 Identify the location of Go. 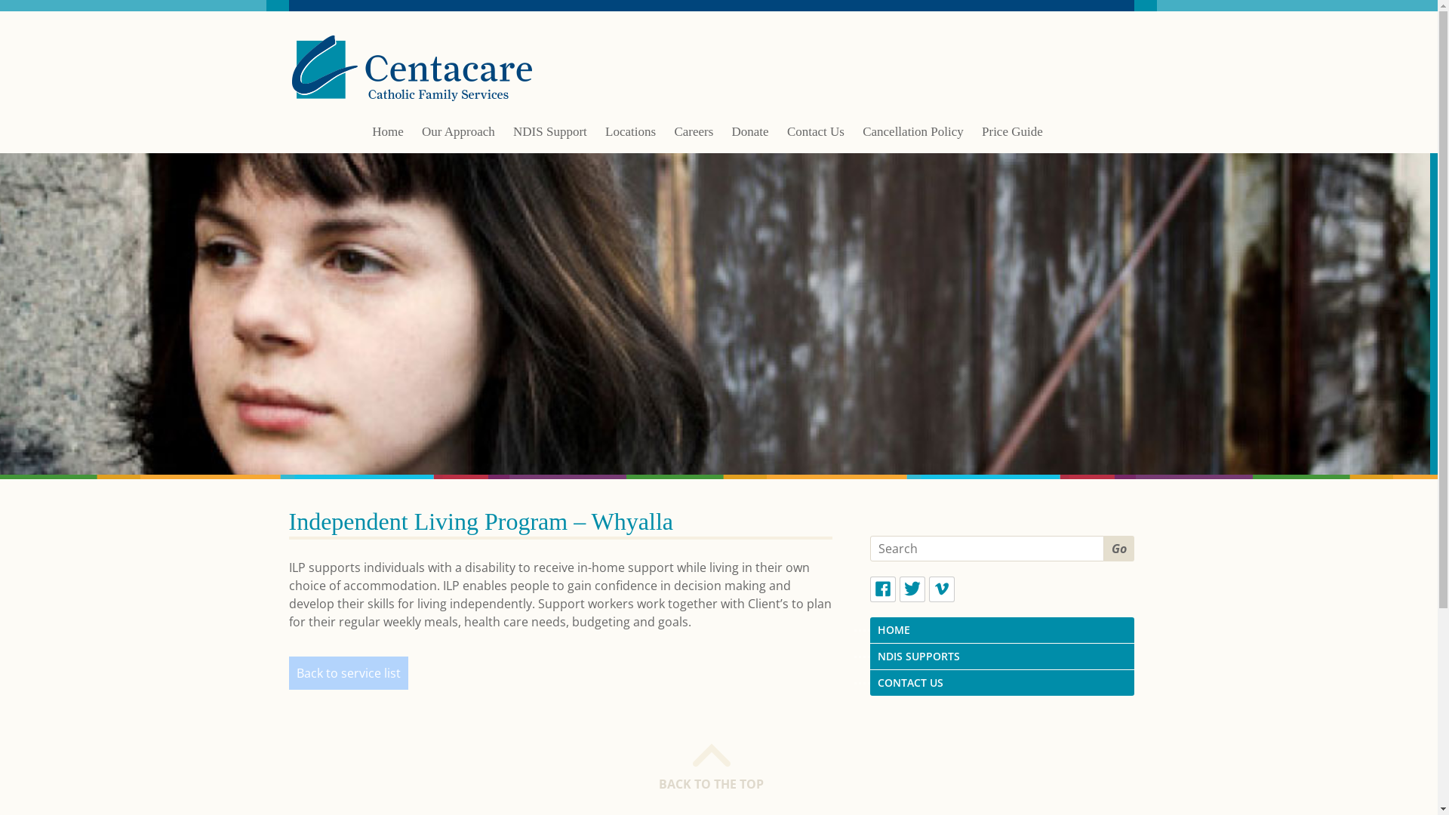
(1118, 549).